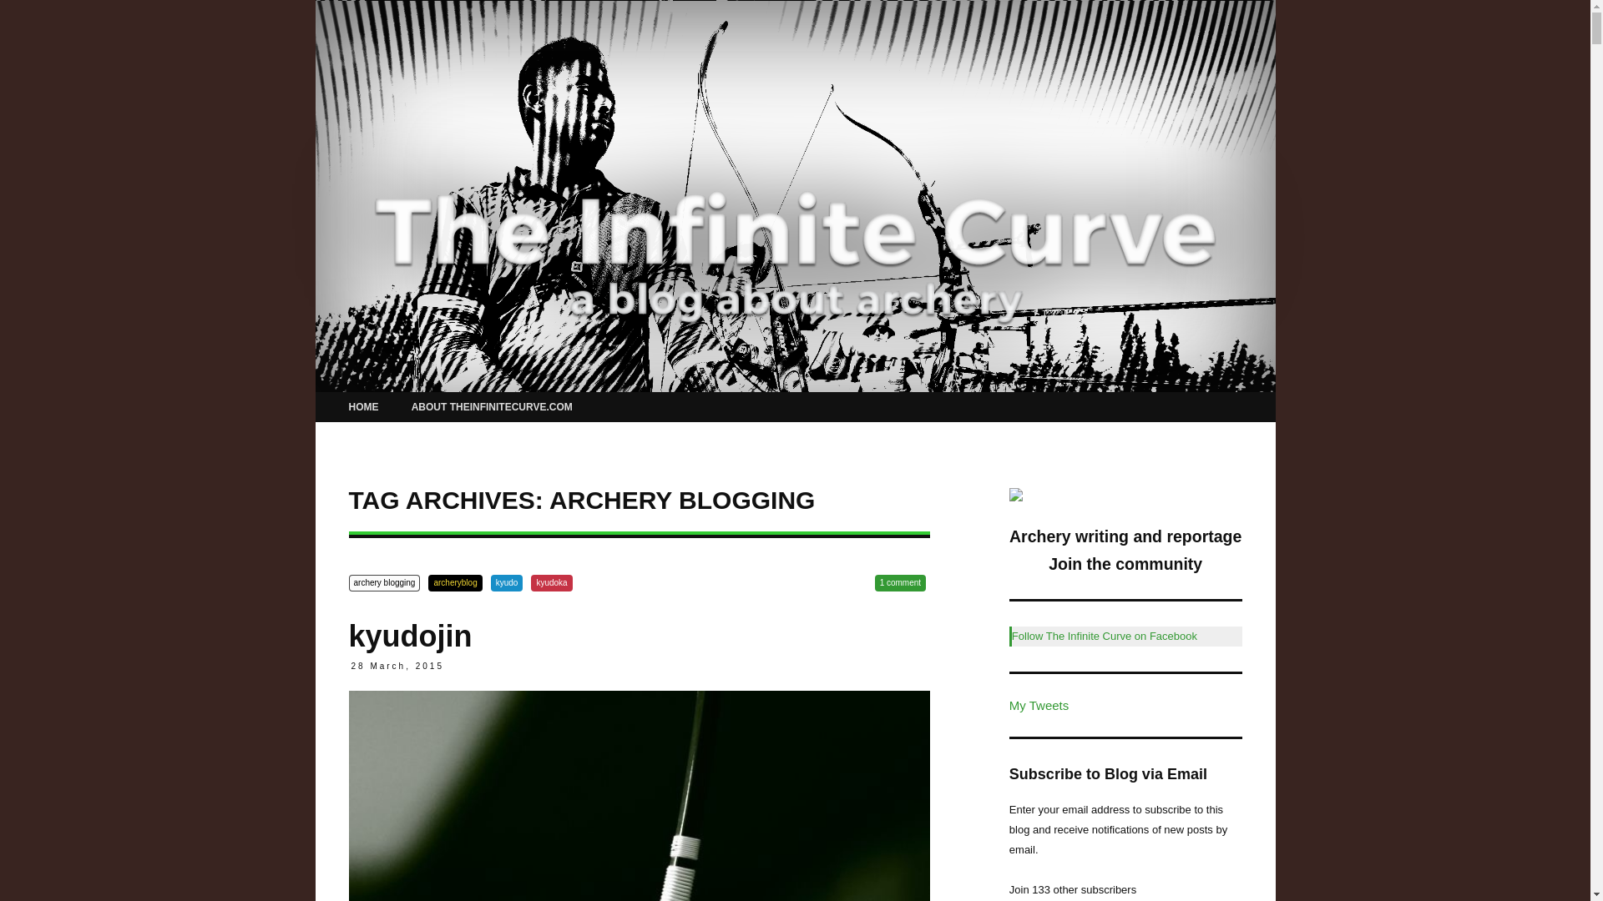 The width and height of the screenshot is (1603, 901). I want to click on archeryblog, so click(454, 582).